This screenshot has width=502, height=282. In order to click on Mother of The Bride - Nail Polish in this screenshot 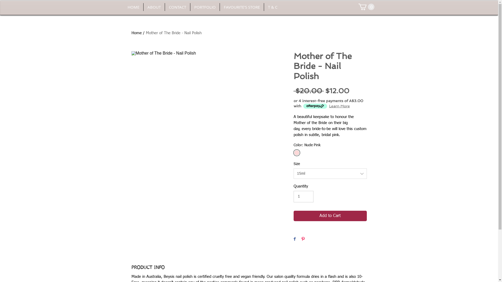, I will do `click(174, 33)`.